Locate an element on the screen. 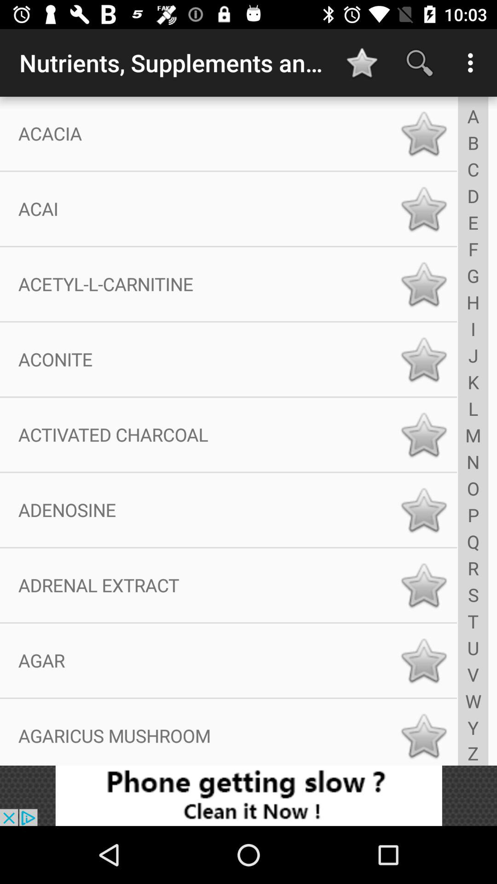  favorite is located at coordinates (423, 435).